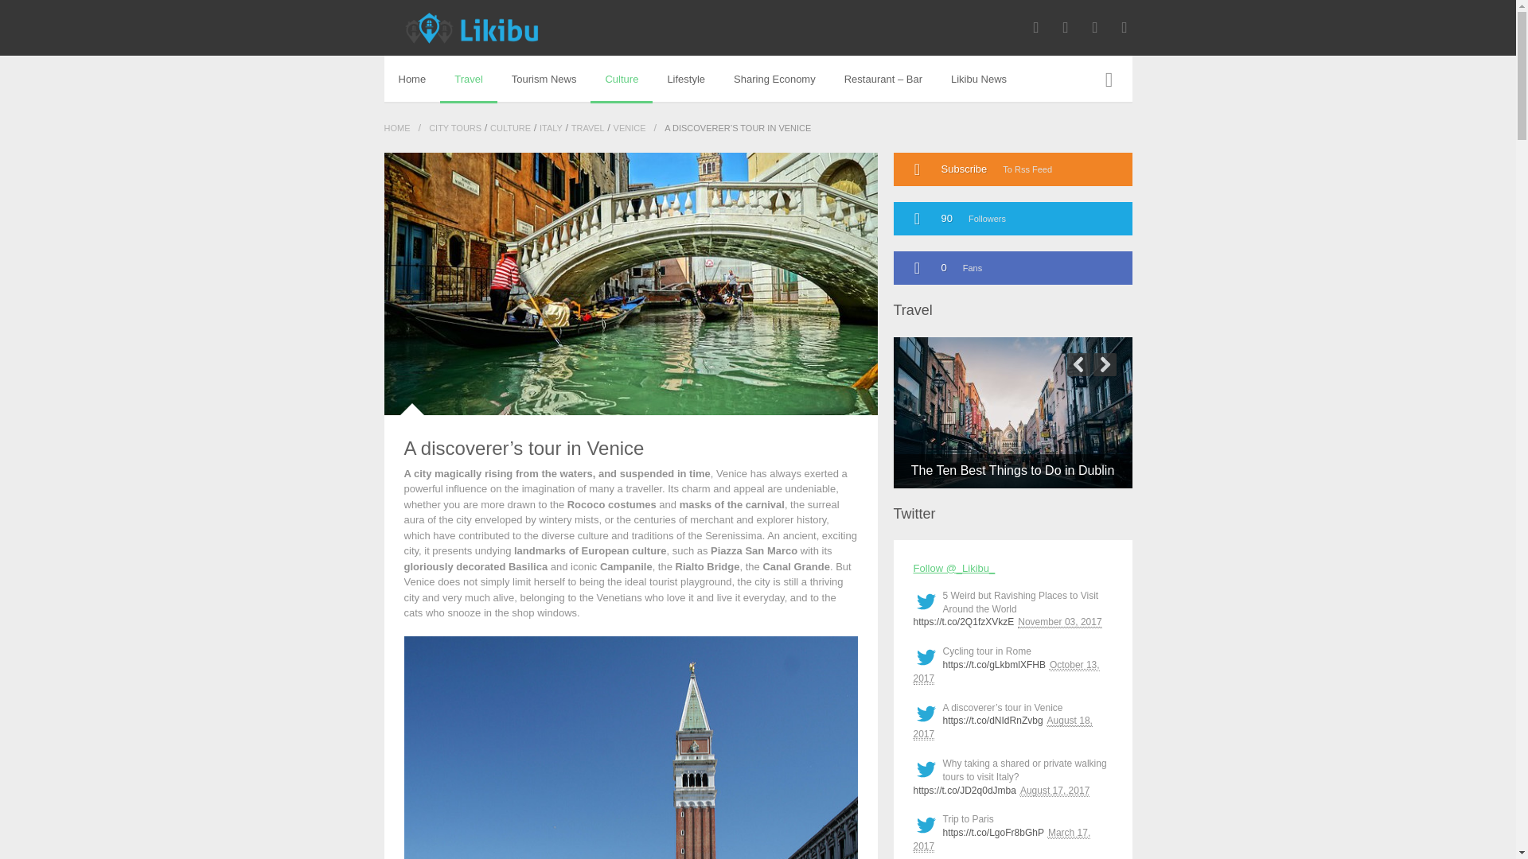 This screenshot has height=859, width=1528. I want to click on August 17, 2017 at 04:03 pm, so click(1054, 791).